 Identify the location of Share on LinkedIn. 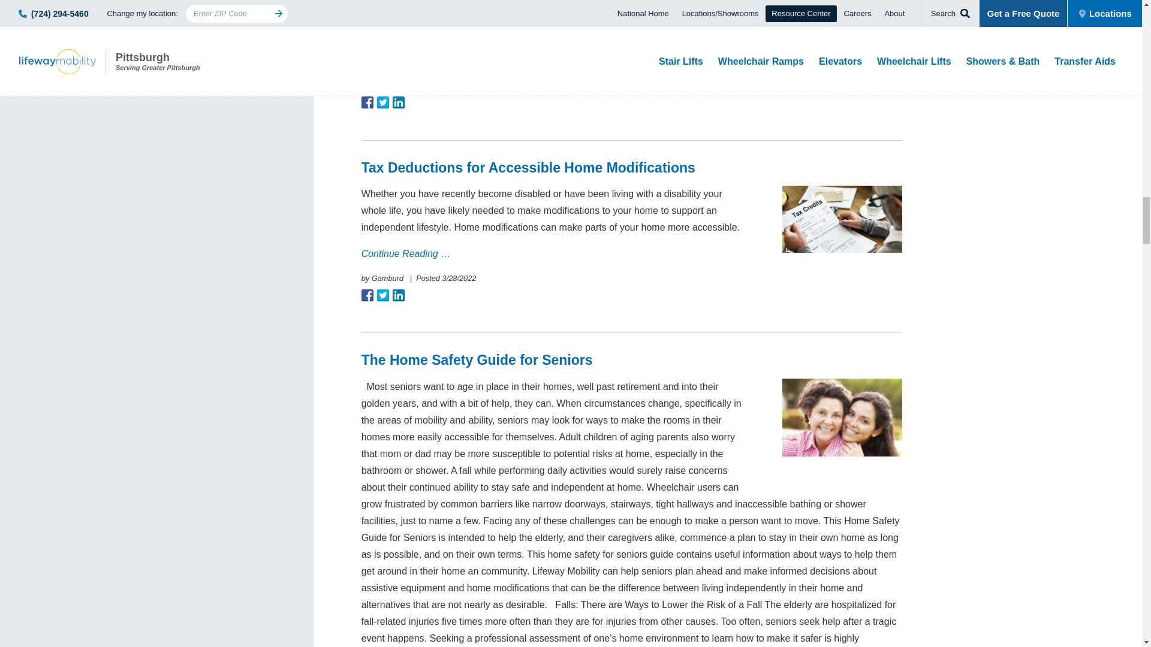
(398, 102).